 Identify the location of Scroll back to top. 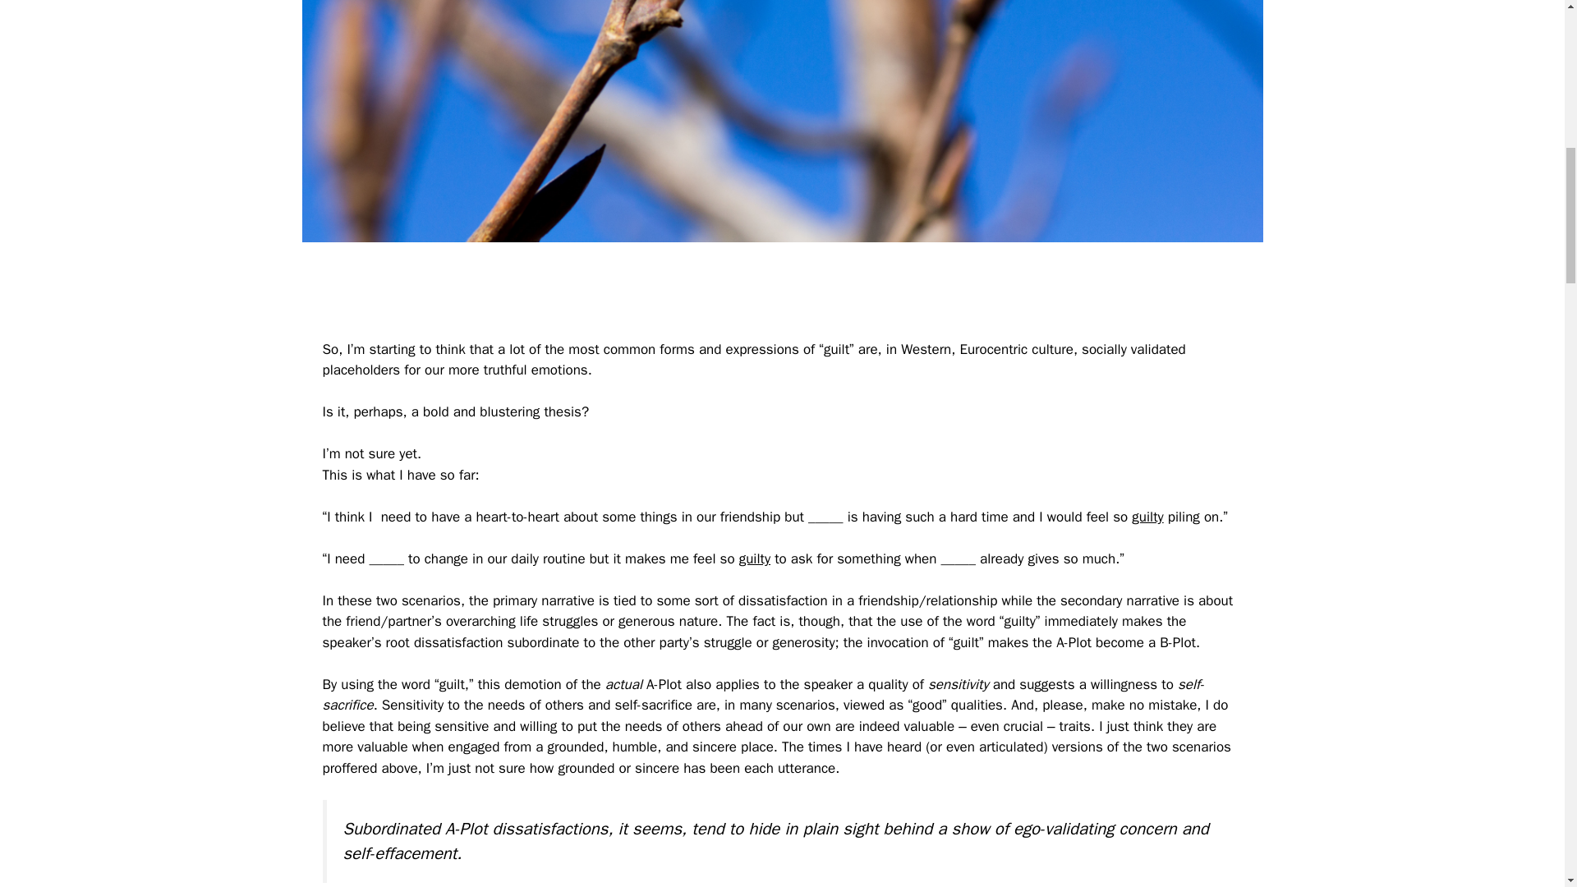
(1524, 779).